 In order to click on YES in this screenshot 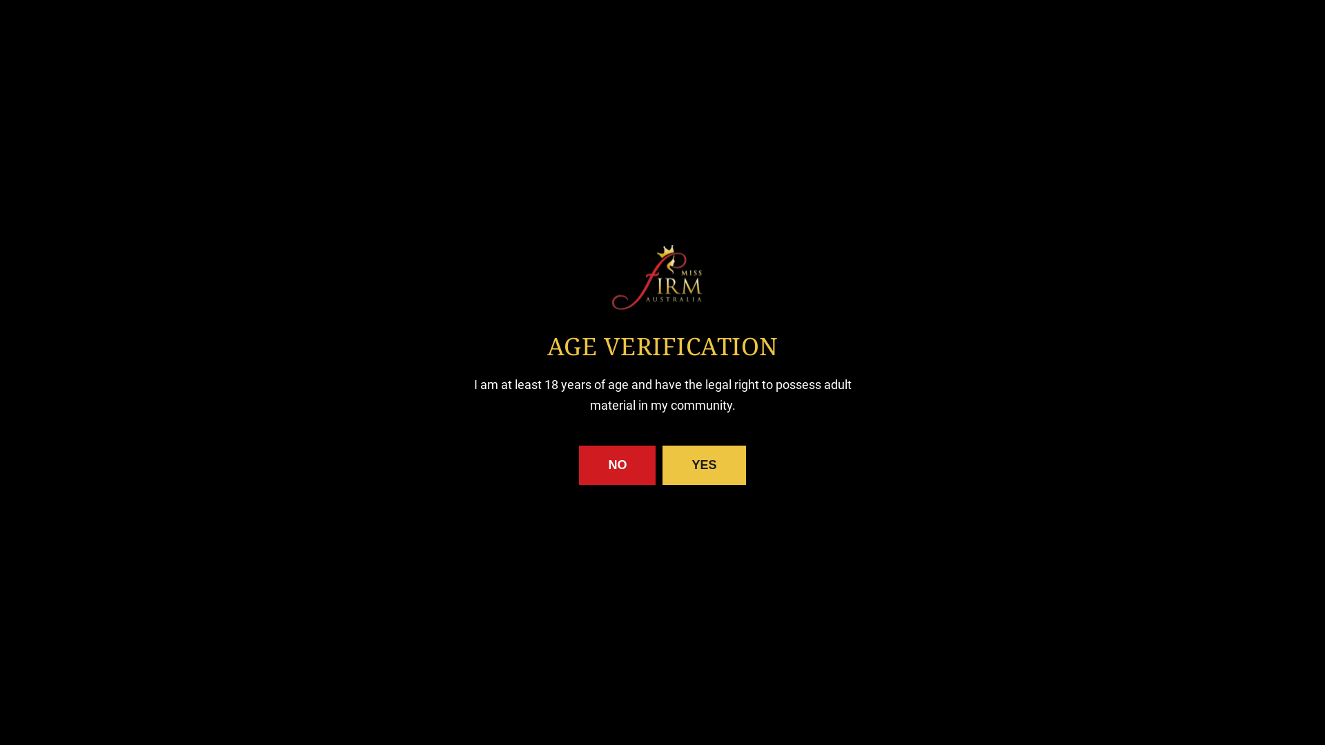, I will do `click(704, 465)`.